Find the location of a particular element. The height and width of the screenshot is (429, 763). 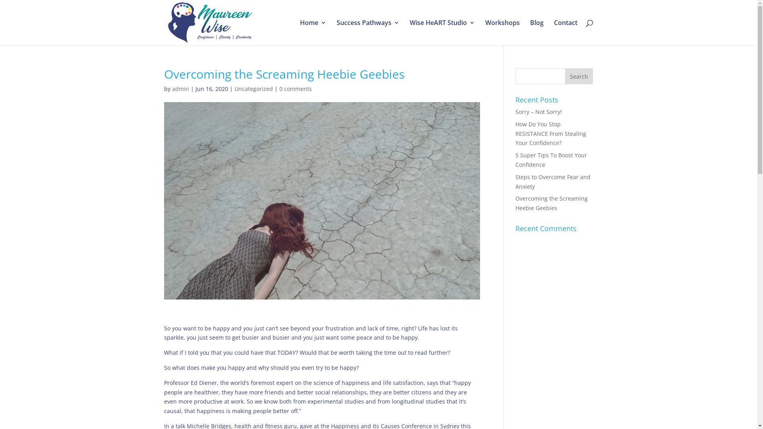

Overcoming the Screaming Heebie Geebies is located at coordinates (552, 203).